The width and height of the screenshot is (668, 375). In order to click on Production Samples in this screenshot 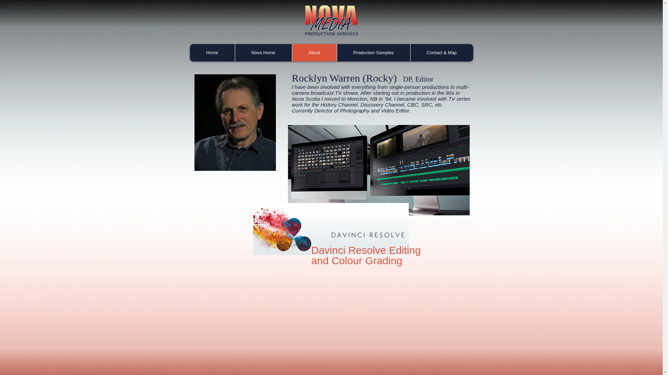, I will do `click(373, 53)`.